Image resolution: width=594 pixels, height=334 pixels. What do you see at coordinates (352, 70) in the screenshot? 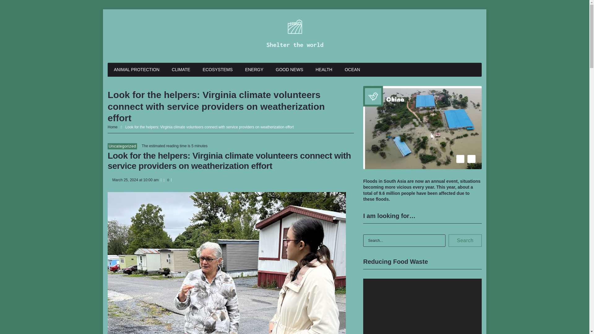
I see `OCEAN` at bounding box center [352, 70].